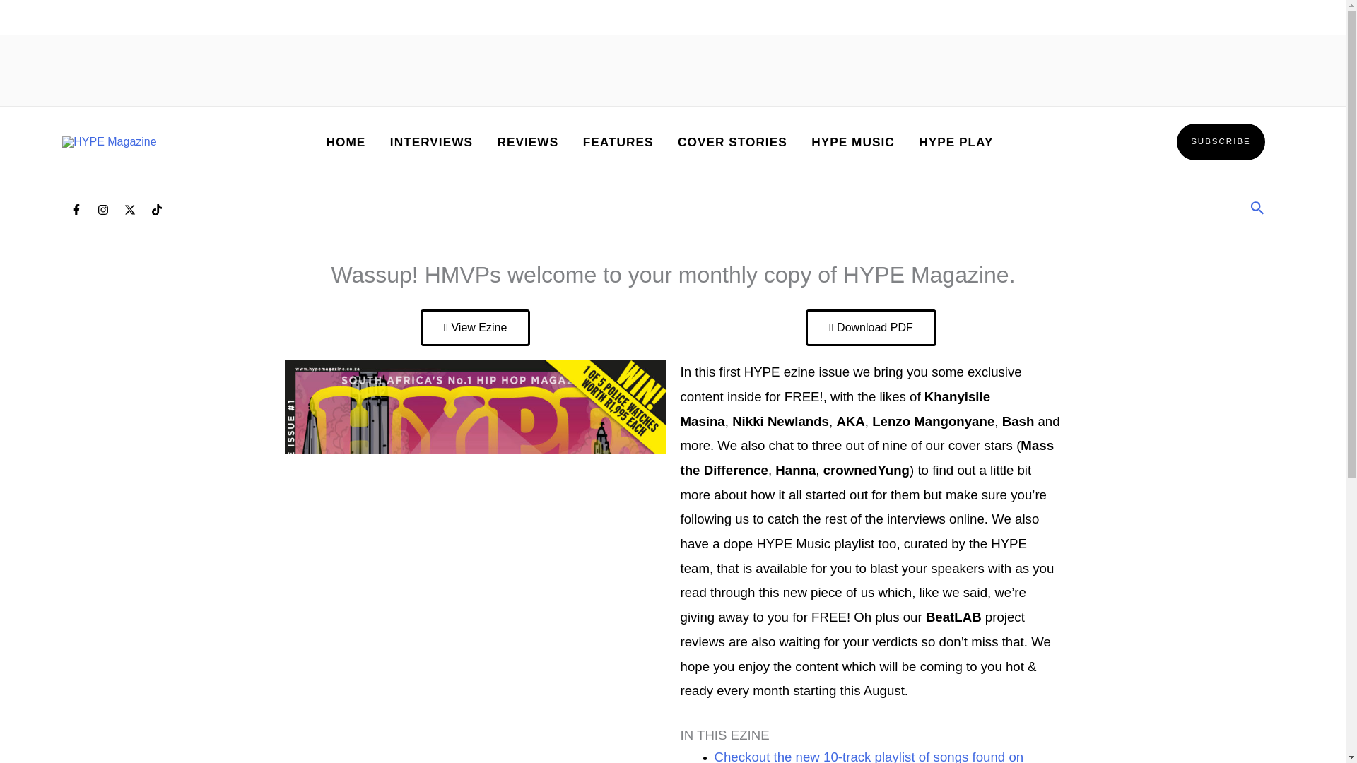 This screenshot has height=763, width=1357. Describe the element at coordinates (871, 328) in the screenshot. I see `Download PDF` at that location.